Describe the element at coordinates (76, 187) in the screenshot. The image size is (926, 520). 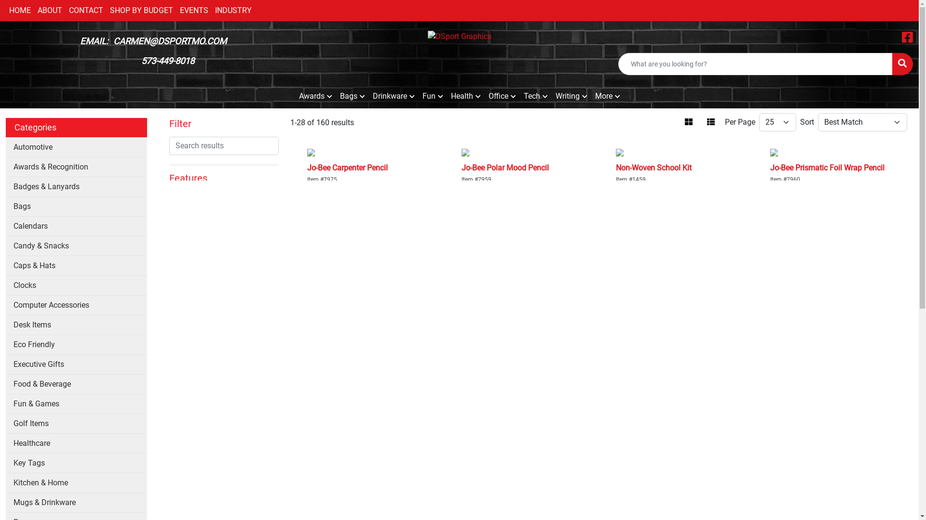
I see `Badges & Lanyards` at that location.